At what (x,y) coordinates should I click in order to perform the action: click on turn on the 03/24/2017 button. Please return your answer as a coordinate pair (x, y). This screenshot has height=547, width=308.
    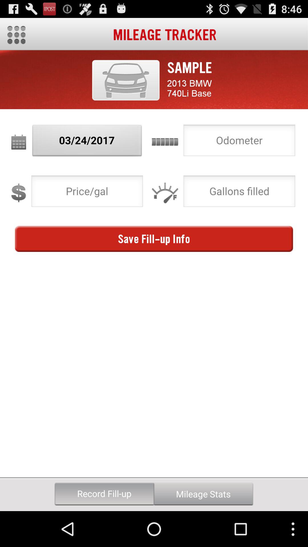
    Looking at the image, I should click on (87, 142).